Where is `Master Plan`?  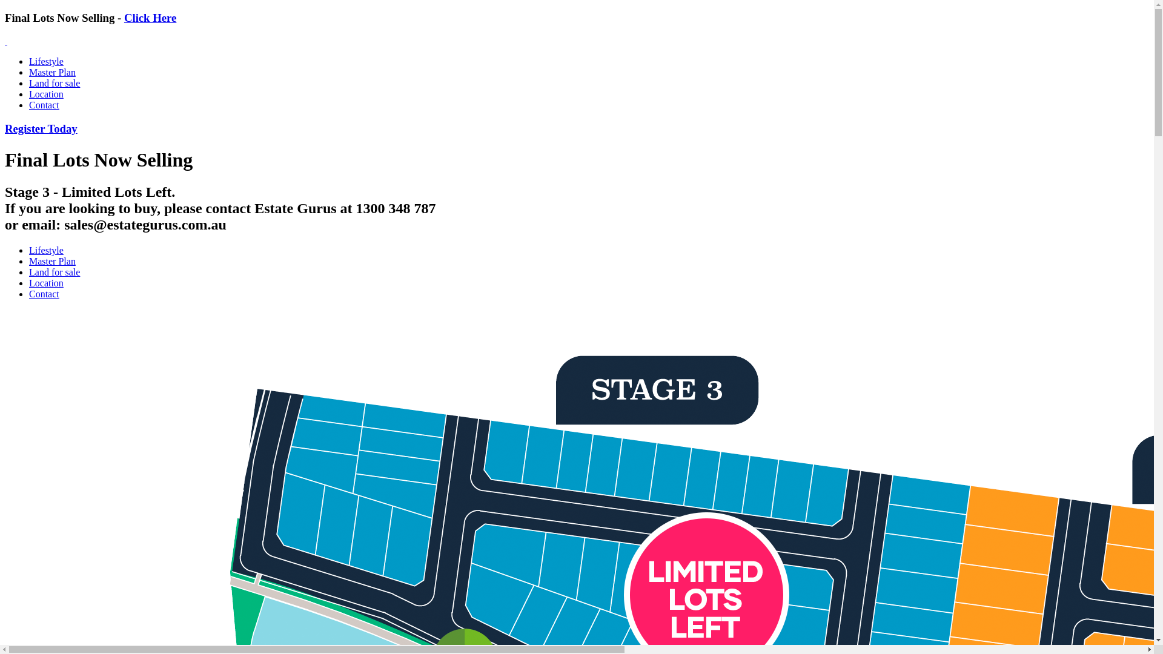 Master Plan is located at coordinates (52, 73).